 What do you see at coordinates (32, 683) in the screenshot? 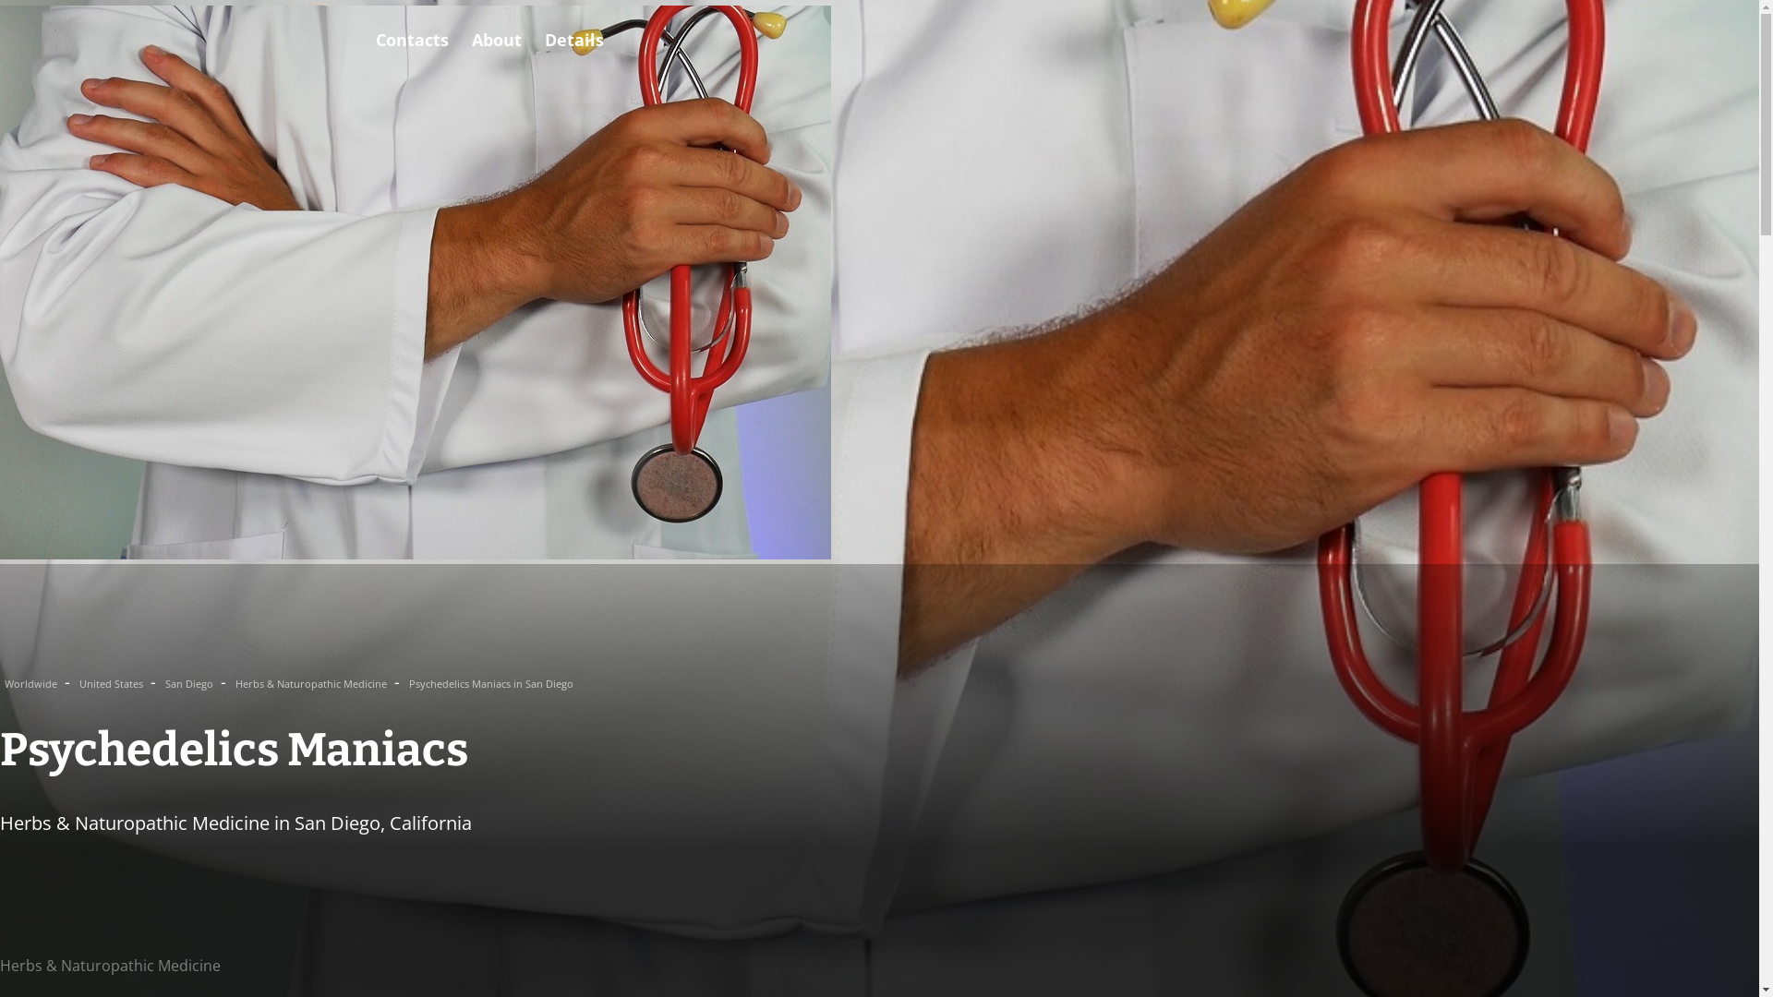
I see `Worldwide` at bounding box center [32, 683].